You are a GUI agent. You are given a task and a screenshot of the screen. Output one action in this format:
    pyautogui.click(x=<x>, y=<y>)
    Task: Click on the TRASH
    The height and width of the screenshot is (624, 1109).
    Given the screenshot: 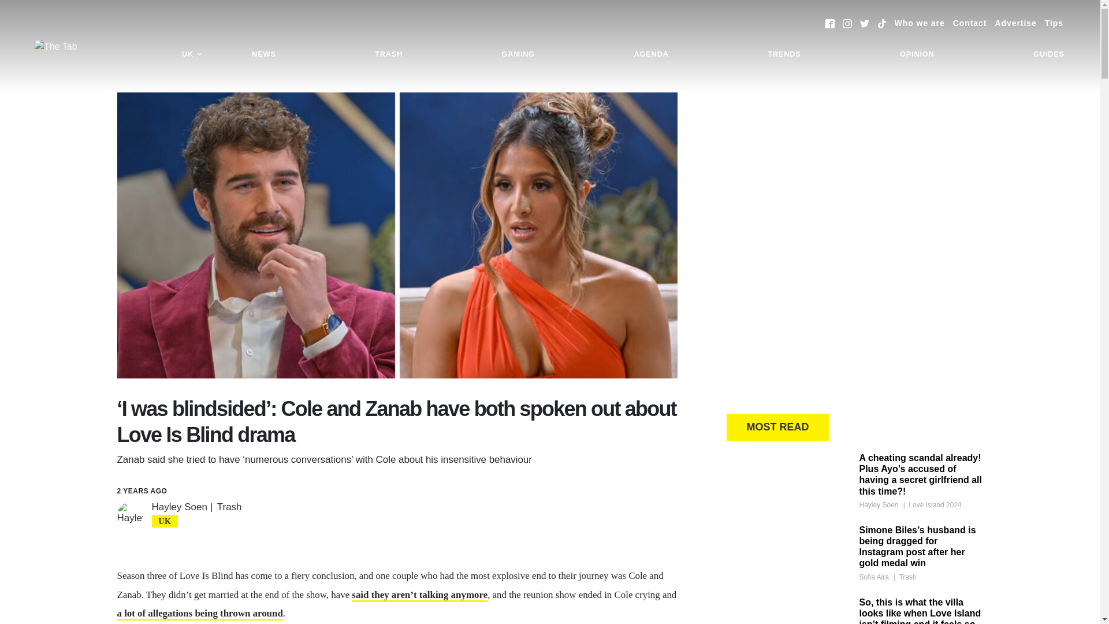 What is the action you would take?
    pyautogui.click(x=388, y=54)
    